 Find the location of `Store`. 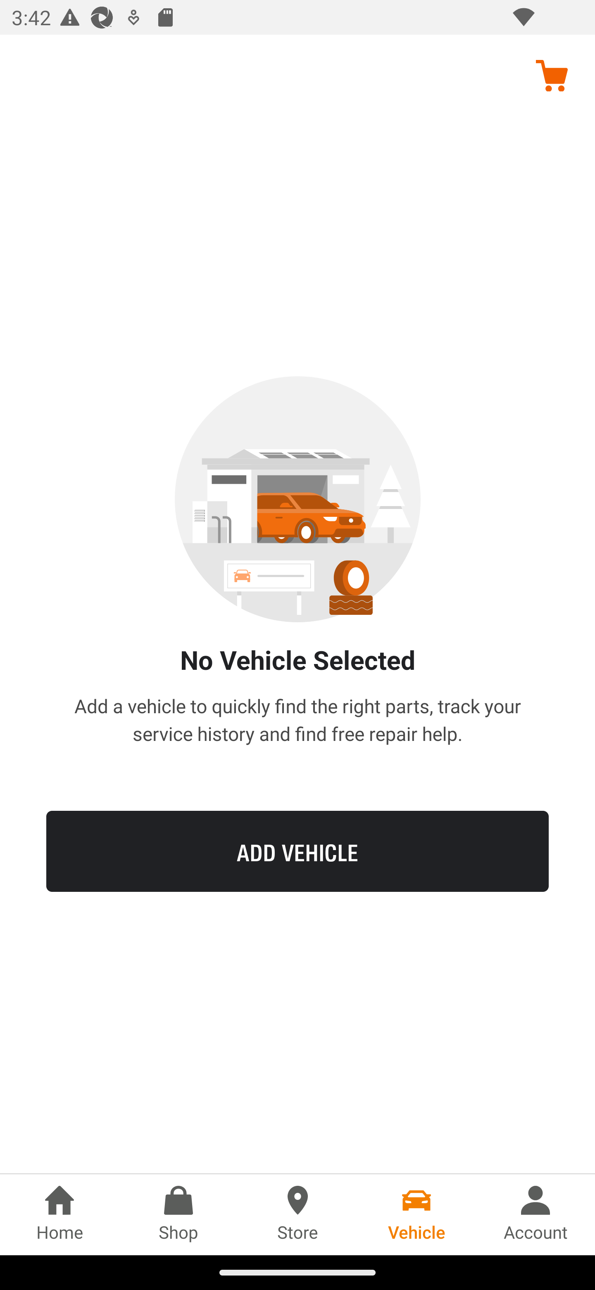

Store is located at coordinates (297, 1214).